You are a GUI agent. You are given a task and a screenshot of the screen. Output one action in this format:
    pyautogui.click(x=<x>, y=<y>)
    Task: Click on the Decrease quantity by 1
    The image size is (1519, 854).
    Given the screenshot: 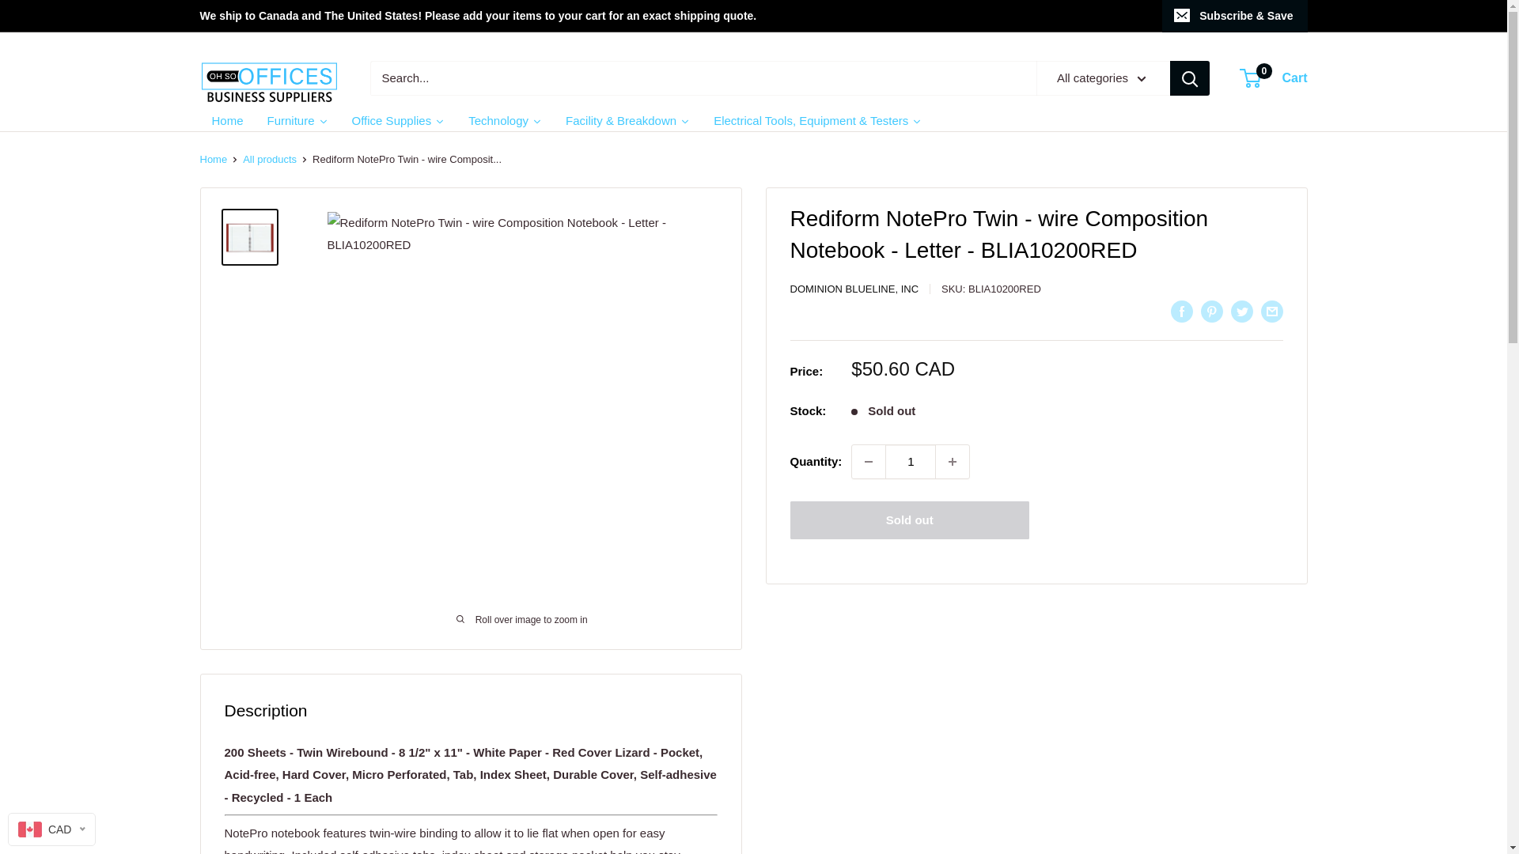 What is the action you would take?
    pyautogui.click(x=869, y=461)
    